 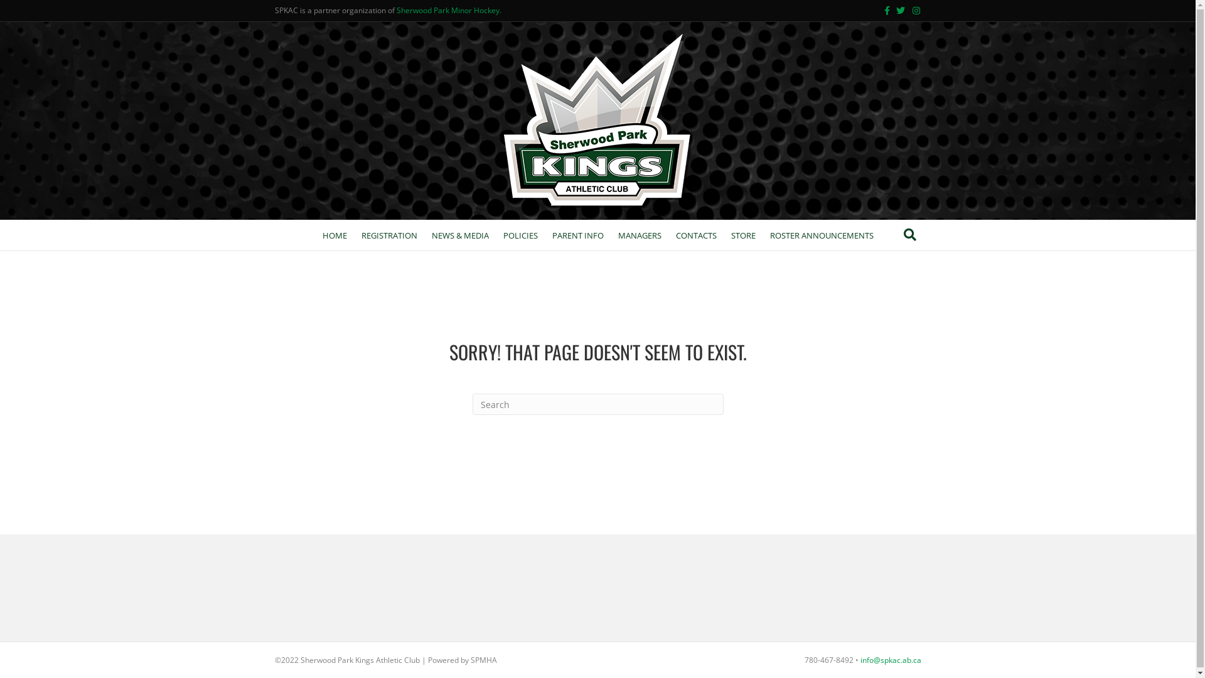 What do you see at coordinates (449, 10) in the screenshot?
I see `Sherwood Park Minor Hockey.` at bounding box center [449, 10].